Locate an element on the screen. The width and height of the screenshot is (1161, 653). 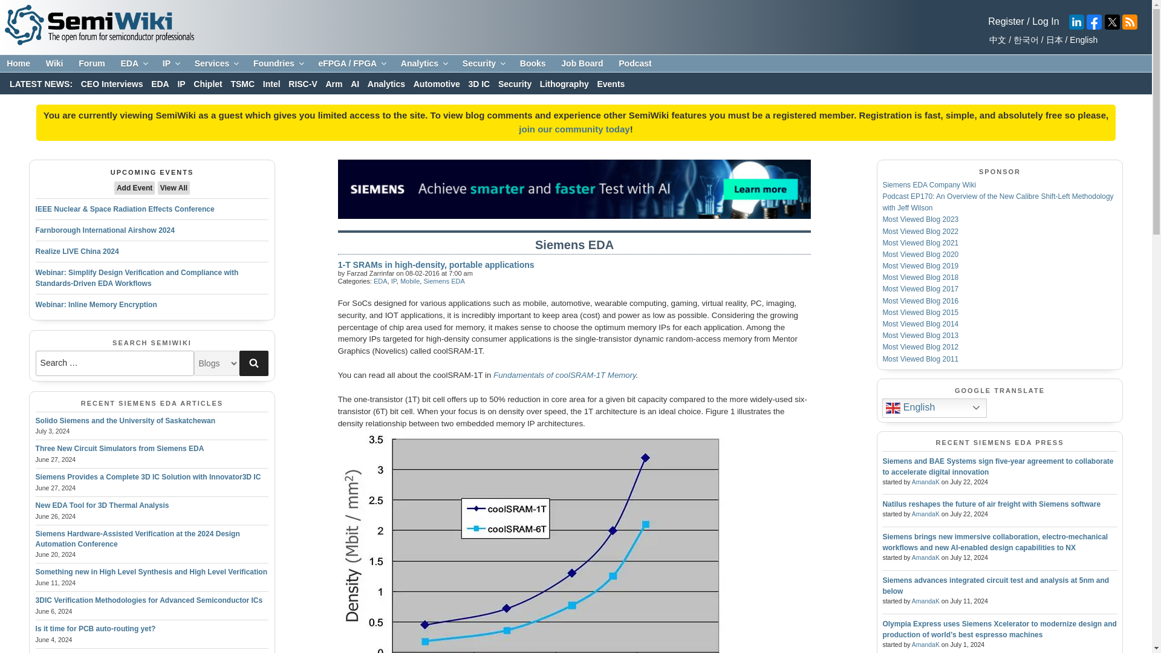
Realize LIVE China 2024 is located at coordinates (77, 252).